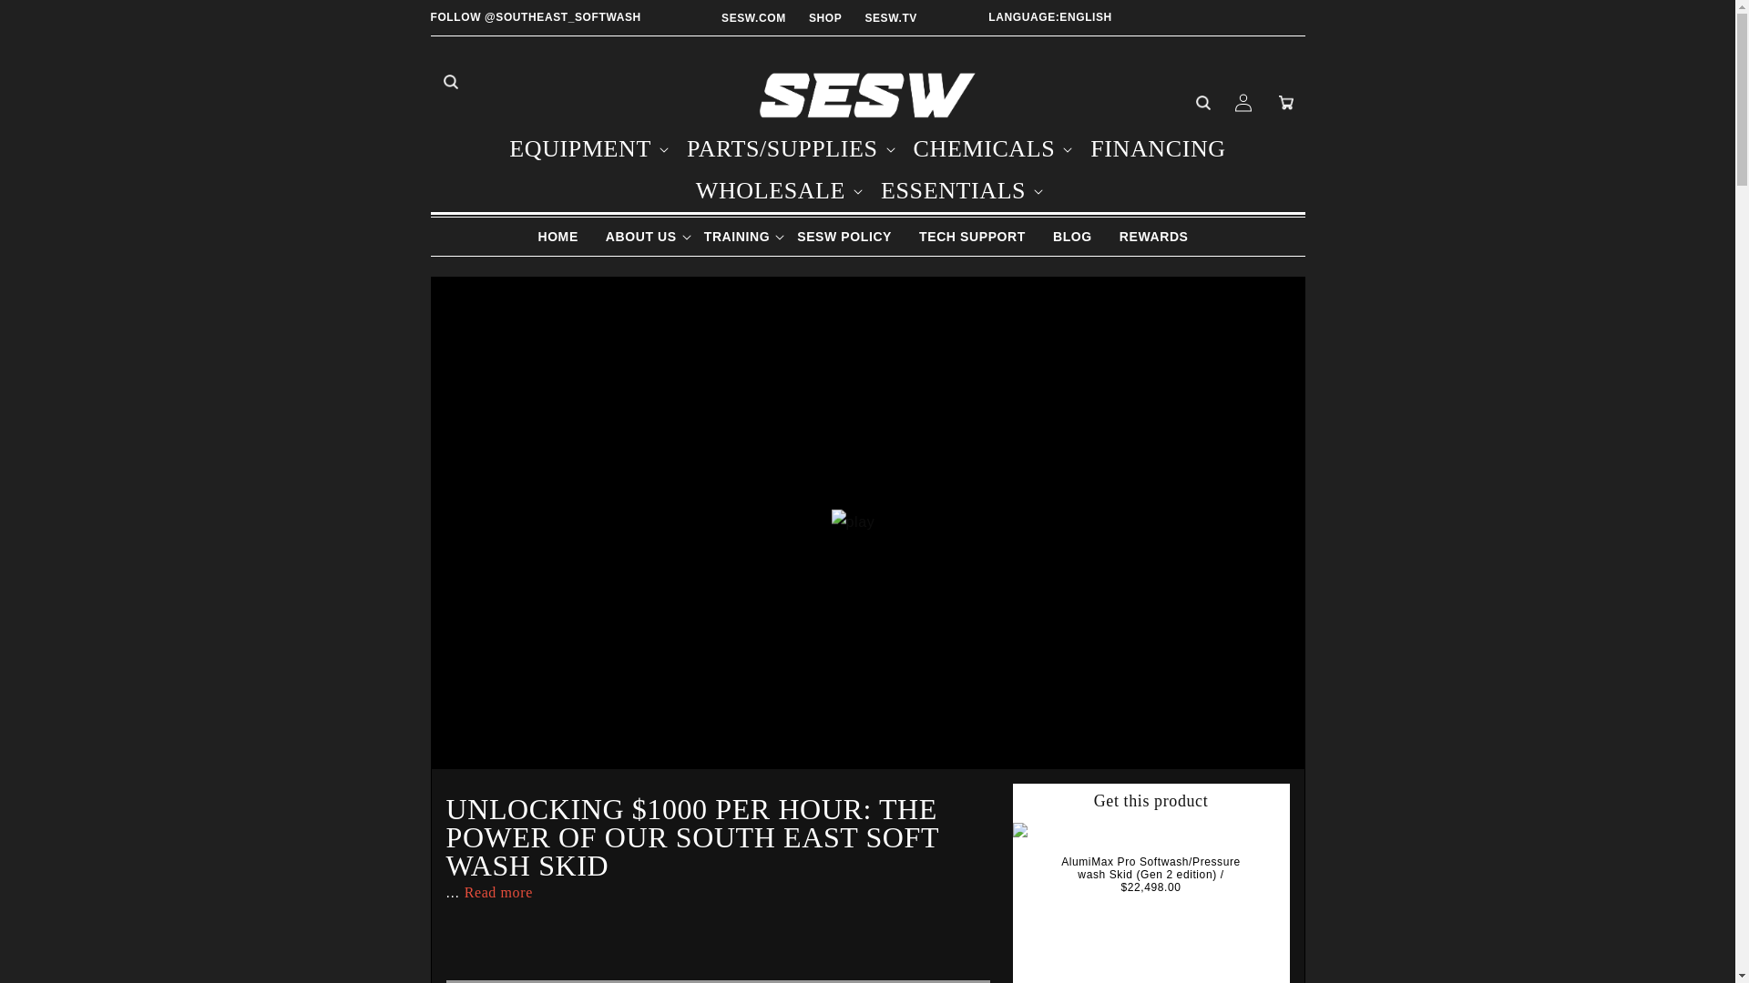 This screenshot has width=1749, height=983. I want to click on SESW.COM, so click(752, 18).